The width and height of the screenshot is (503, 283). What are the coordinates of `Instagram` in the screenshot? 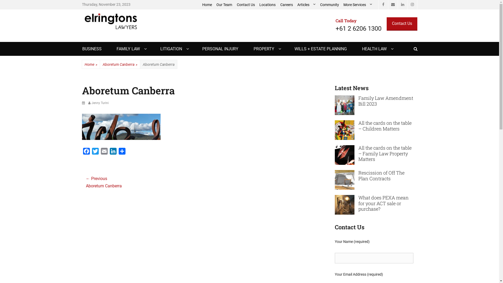 It's located at (412, 5).